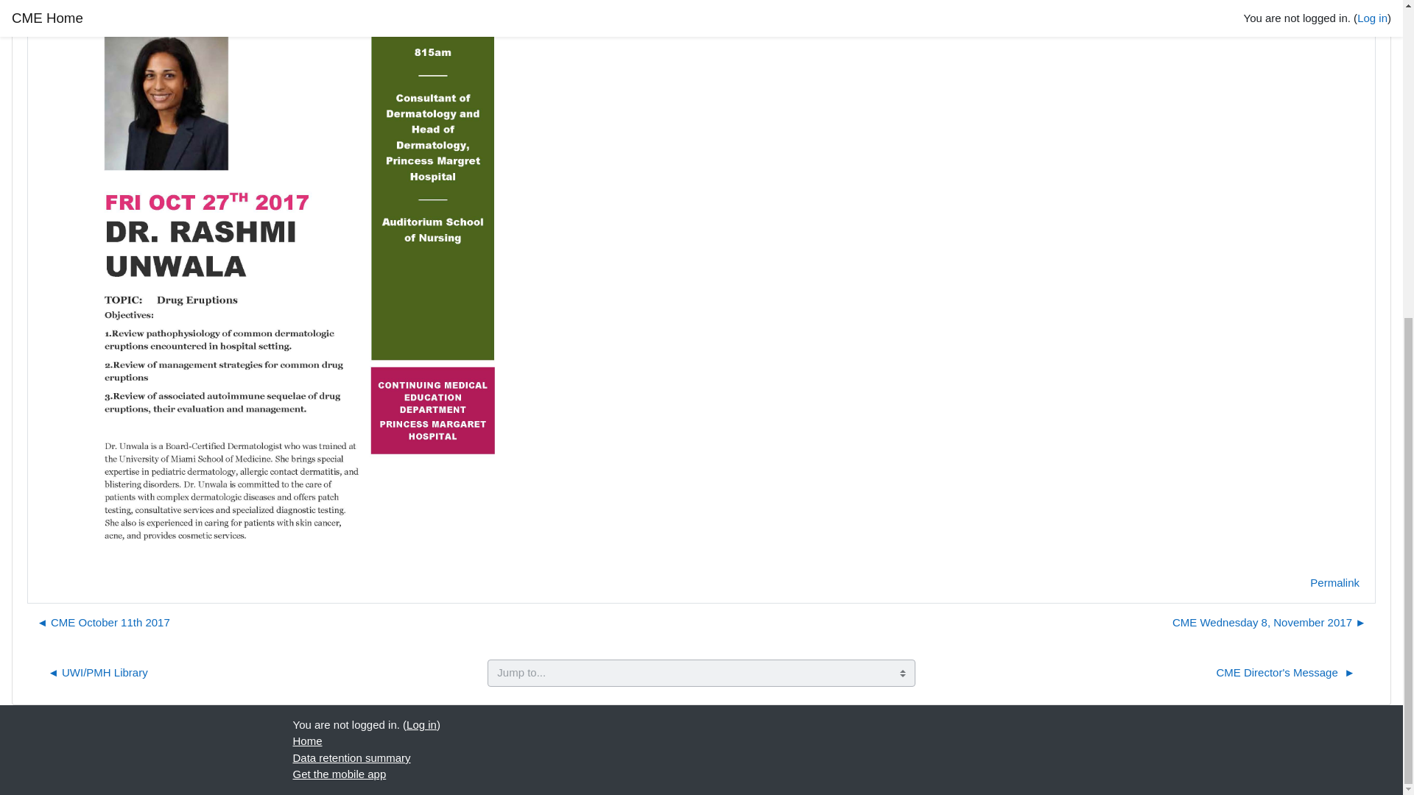 Image resolution: width=1414 pixels, height=795 pixels. I want to click on Get the mobile app, so click(339, 774).